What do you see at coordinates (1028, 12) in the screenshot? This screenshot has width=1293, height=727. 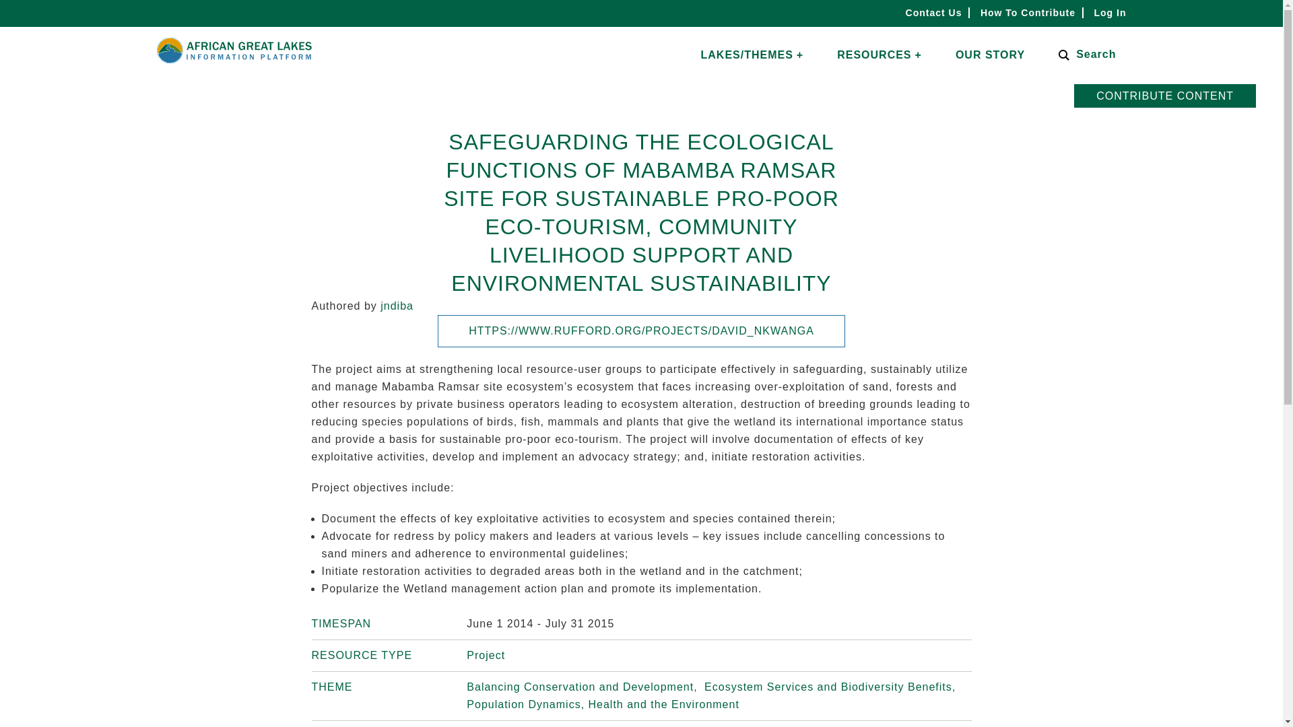 I see `How To Contribute` at bounding box center [1028, 12].